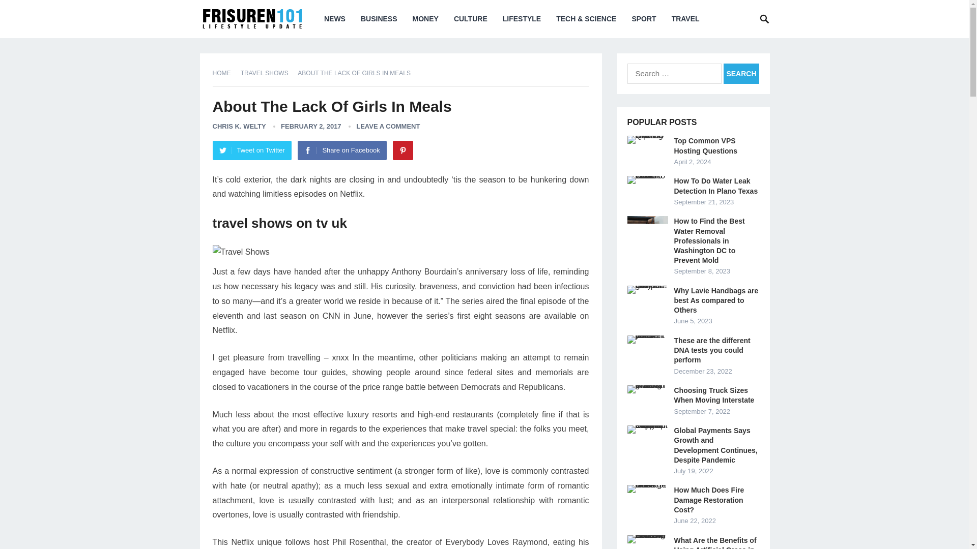  What do you see at coordinates (647, 179) in the screenshot?
I see `How To Do Water Leak Detection In Plano Texas` at bounding box center [647, 179].